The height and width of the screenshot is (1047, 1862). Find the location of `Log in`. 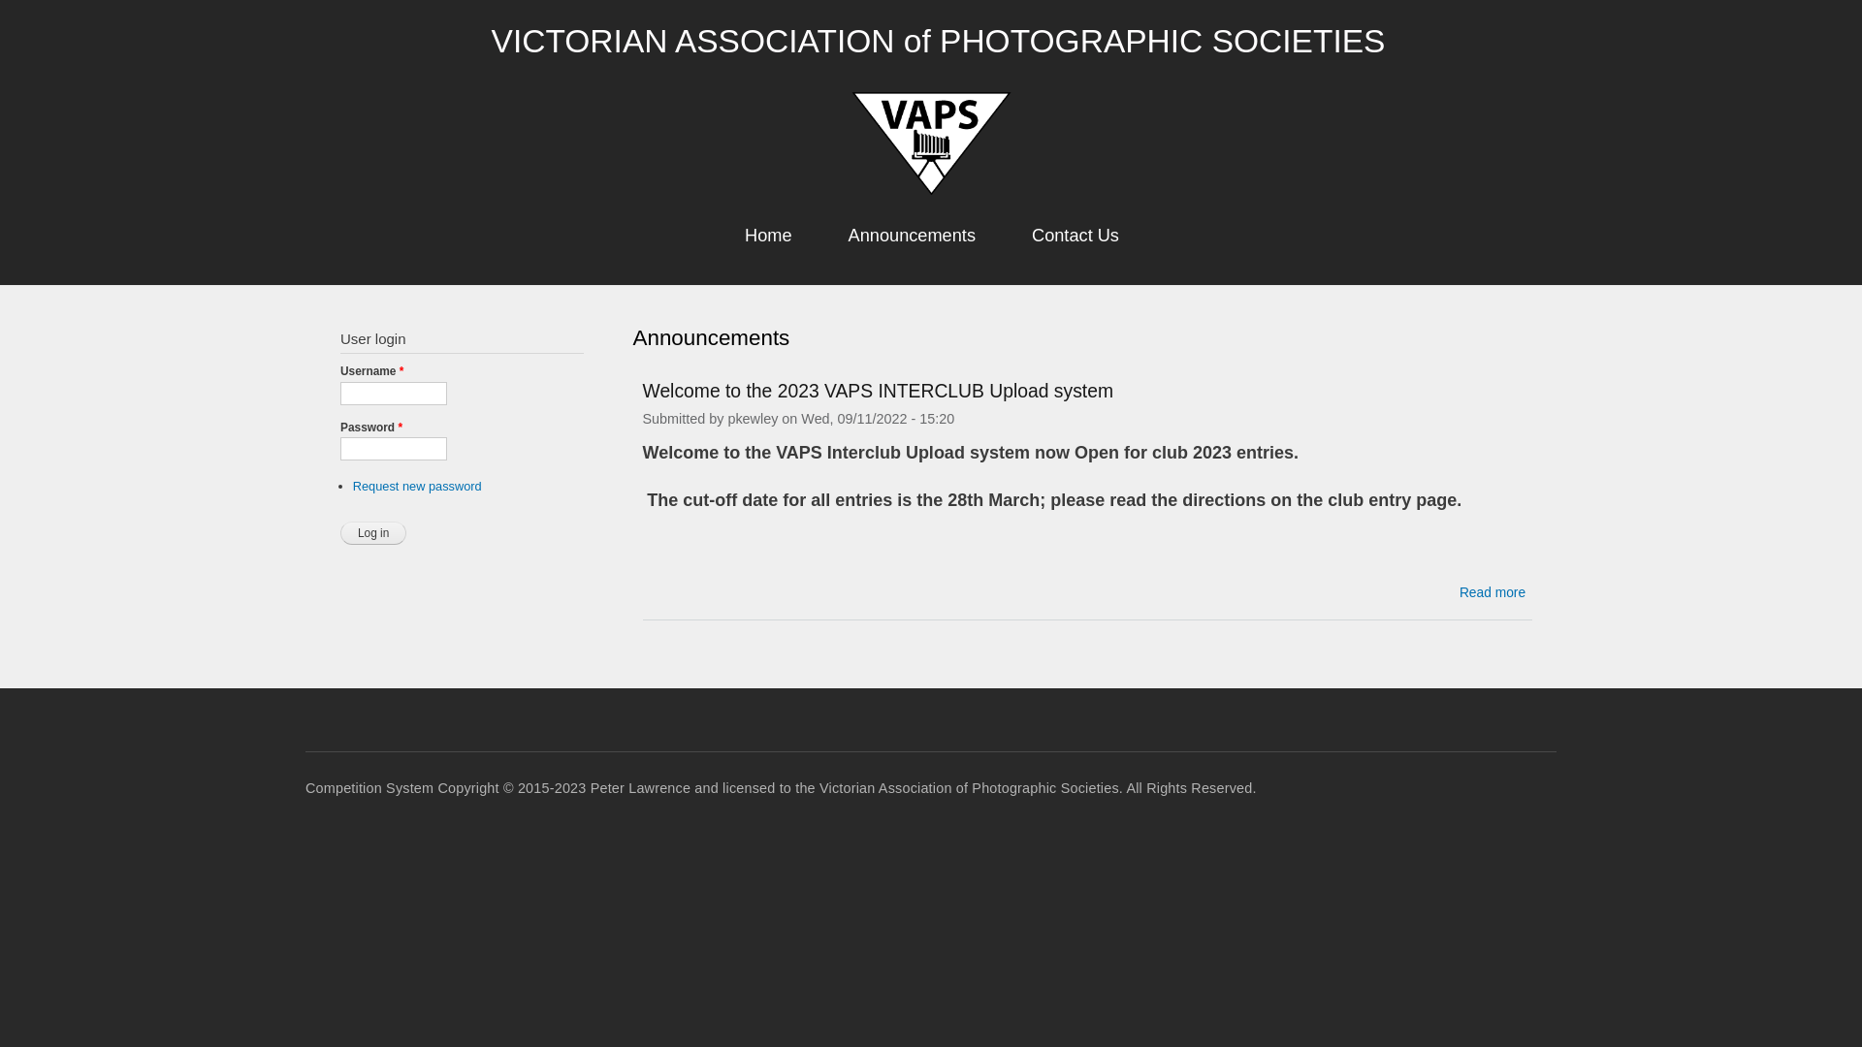

Log in is located at coordinates (373, 533).